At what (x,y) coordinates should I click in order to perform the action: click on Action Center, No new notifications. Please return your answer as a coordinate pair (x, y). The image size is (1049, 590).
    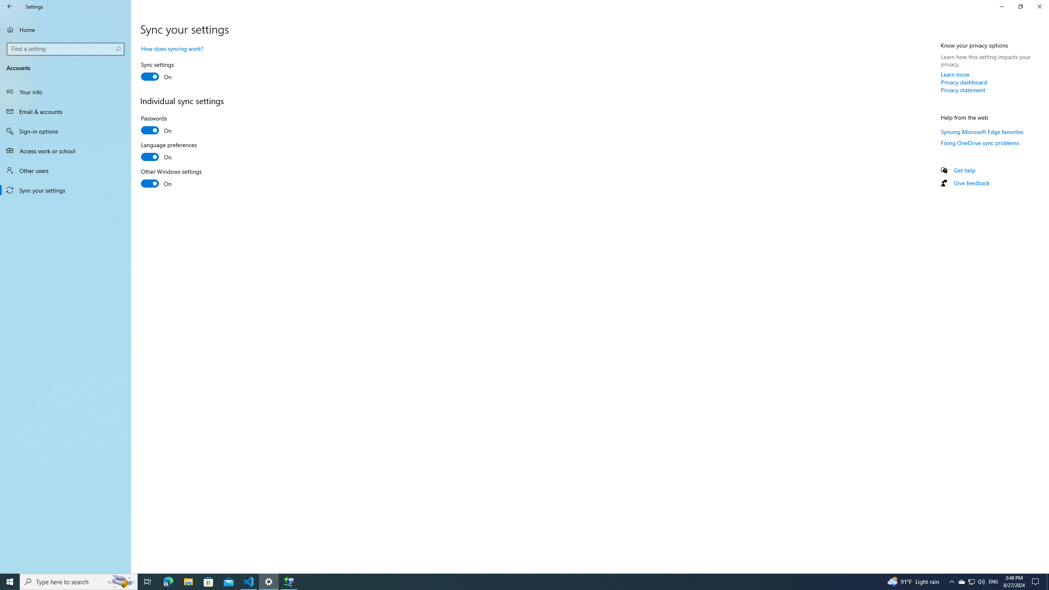
    Looking at the image, I should click on (951, 582).